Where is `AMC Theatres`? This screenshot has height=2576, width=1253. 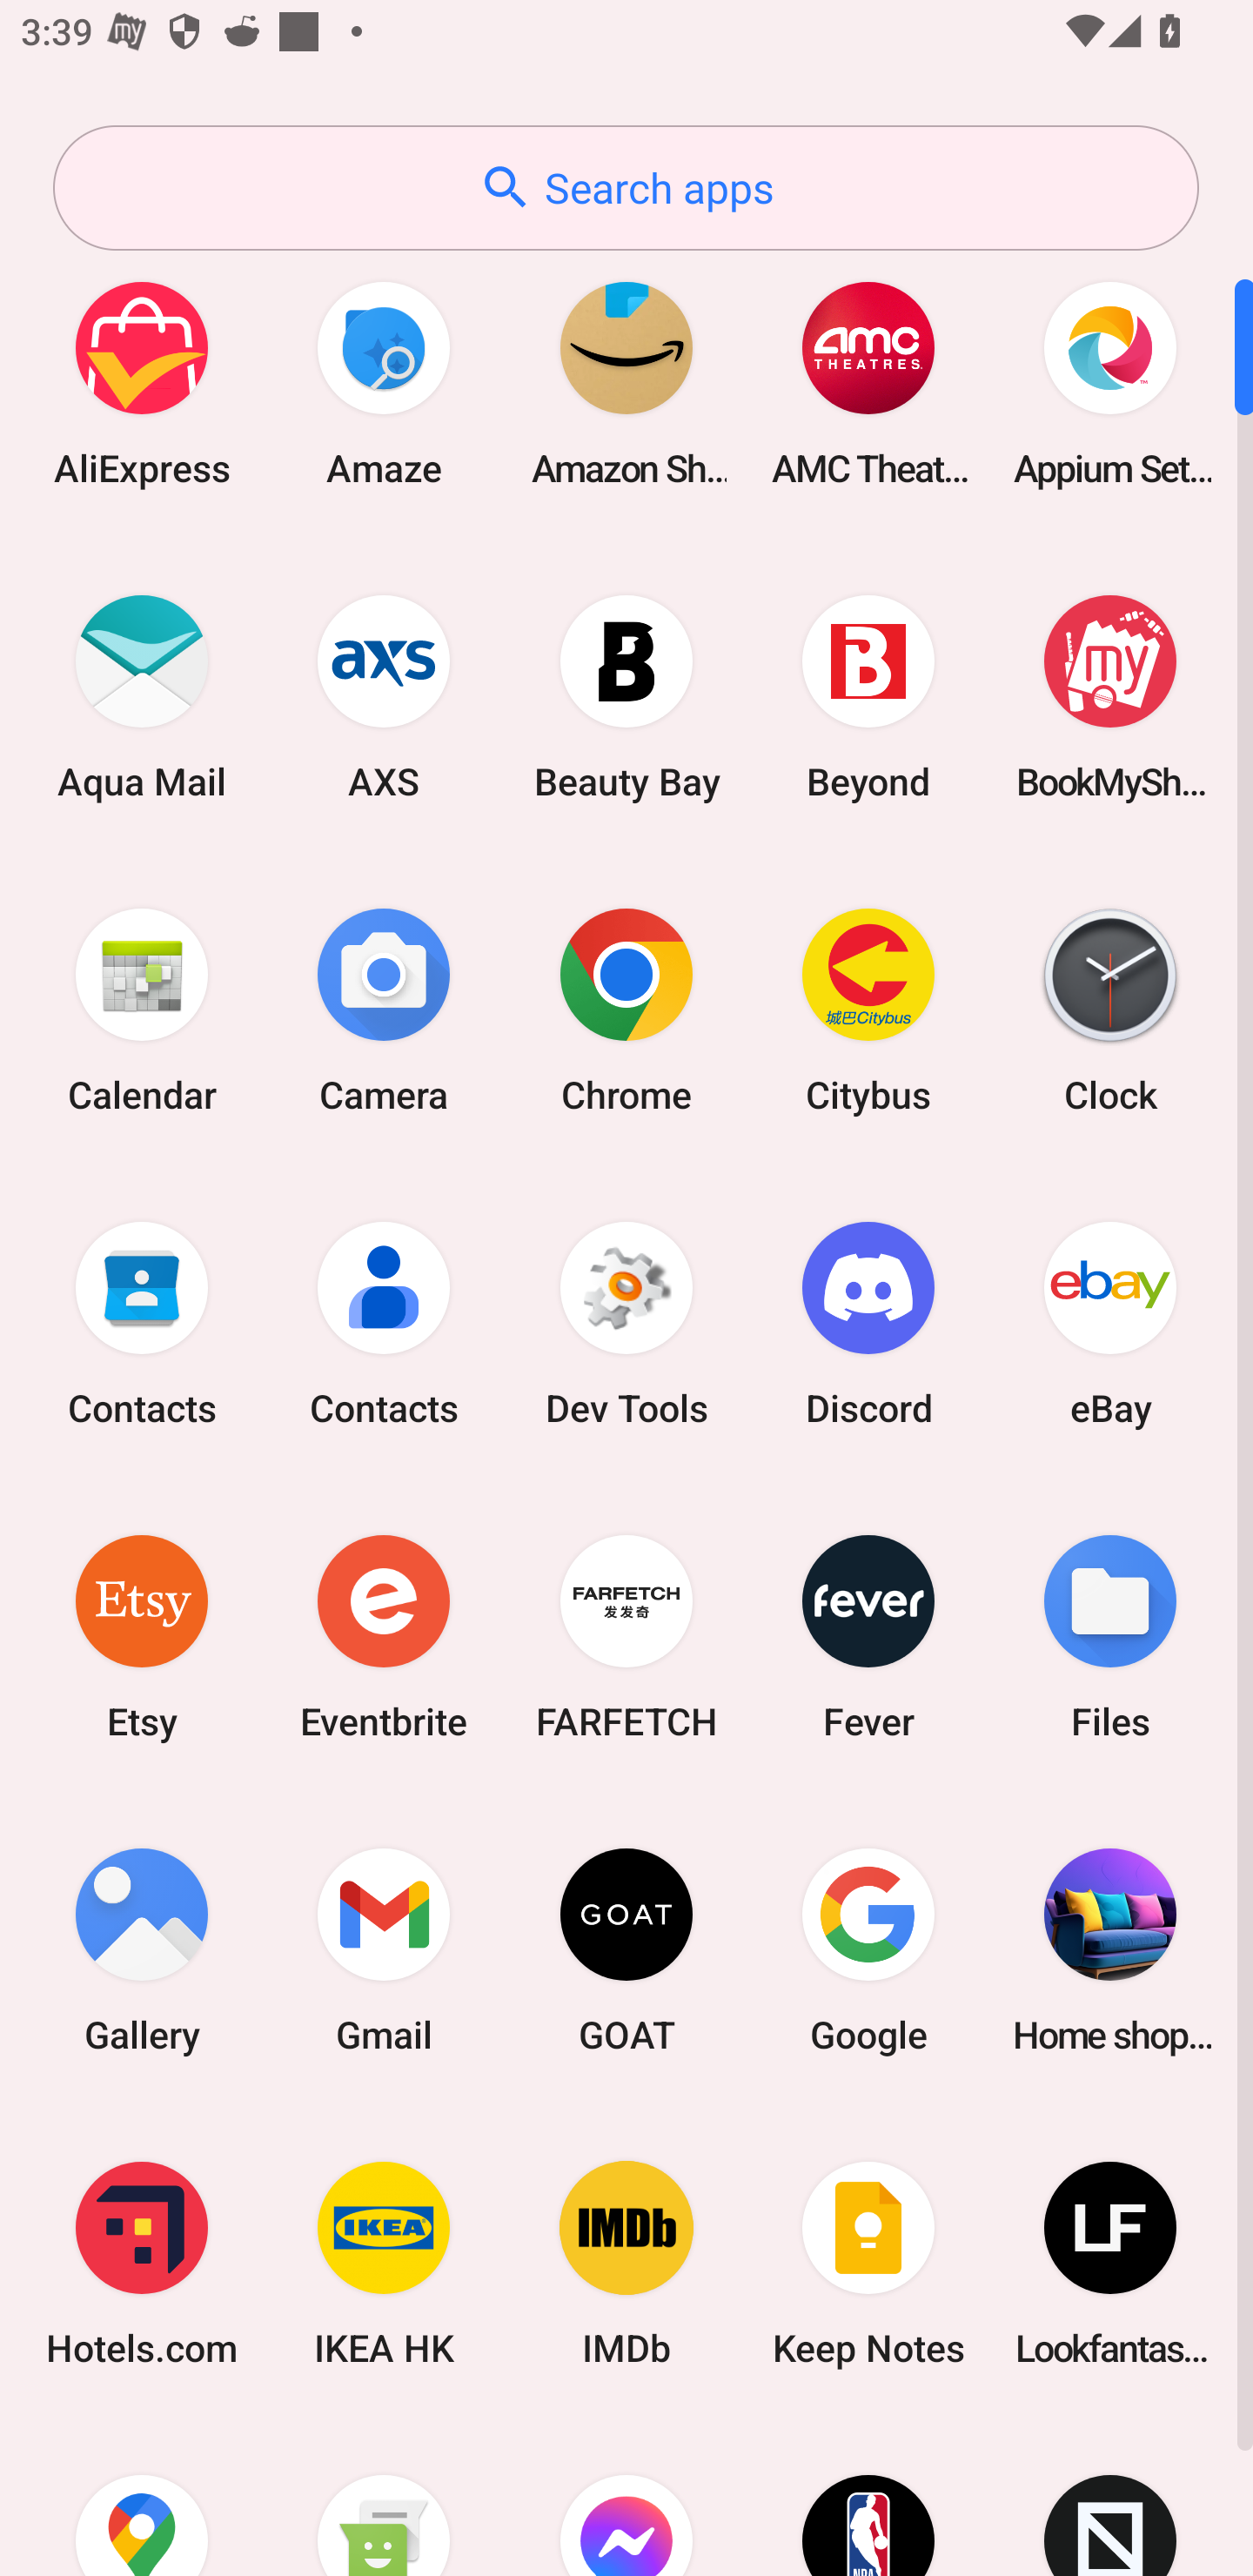 AMC Theatres is located at coordinates (868, 383).